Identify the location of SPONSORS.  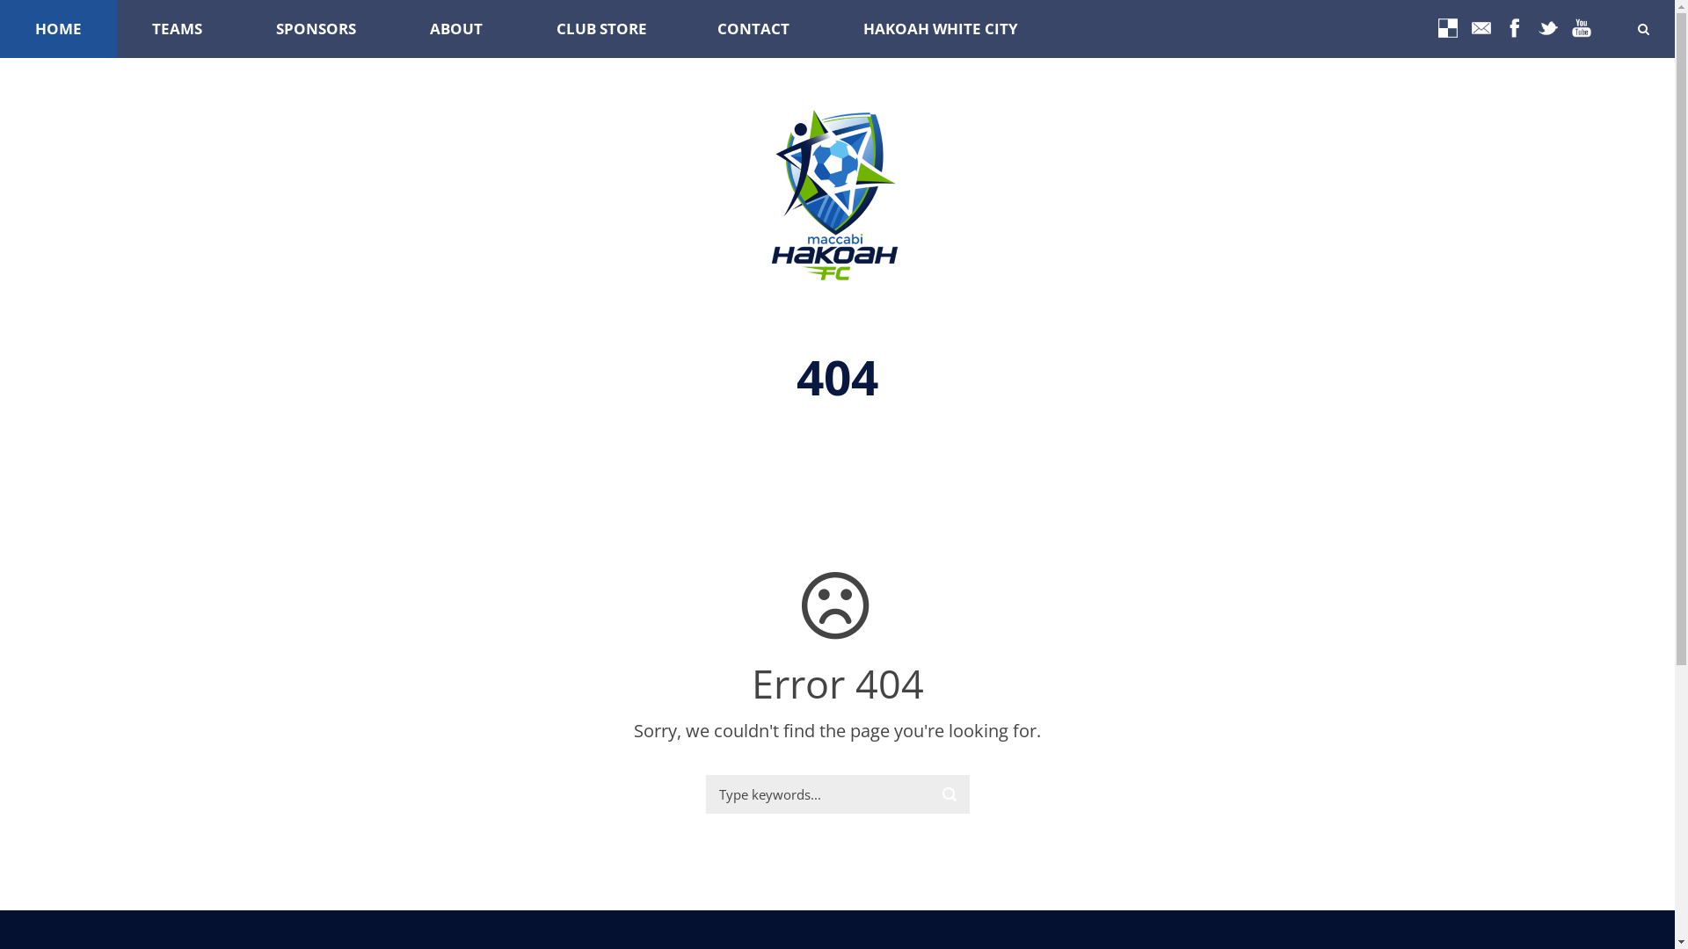
(318, 29).